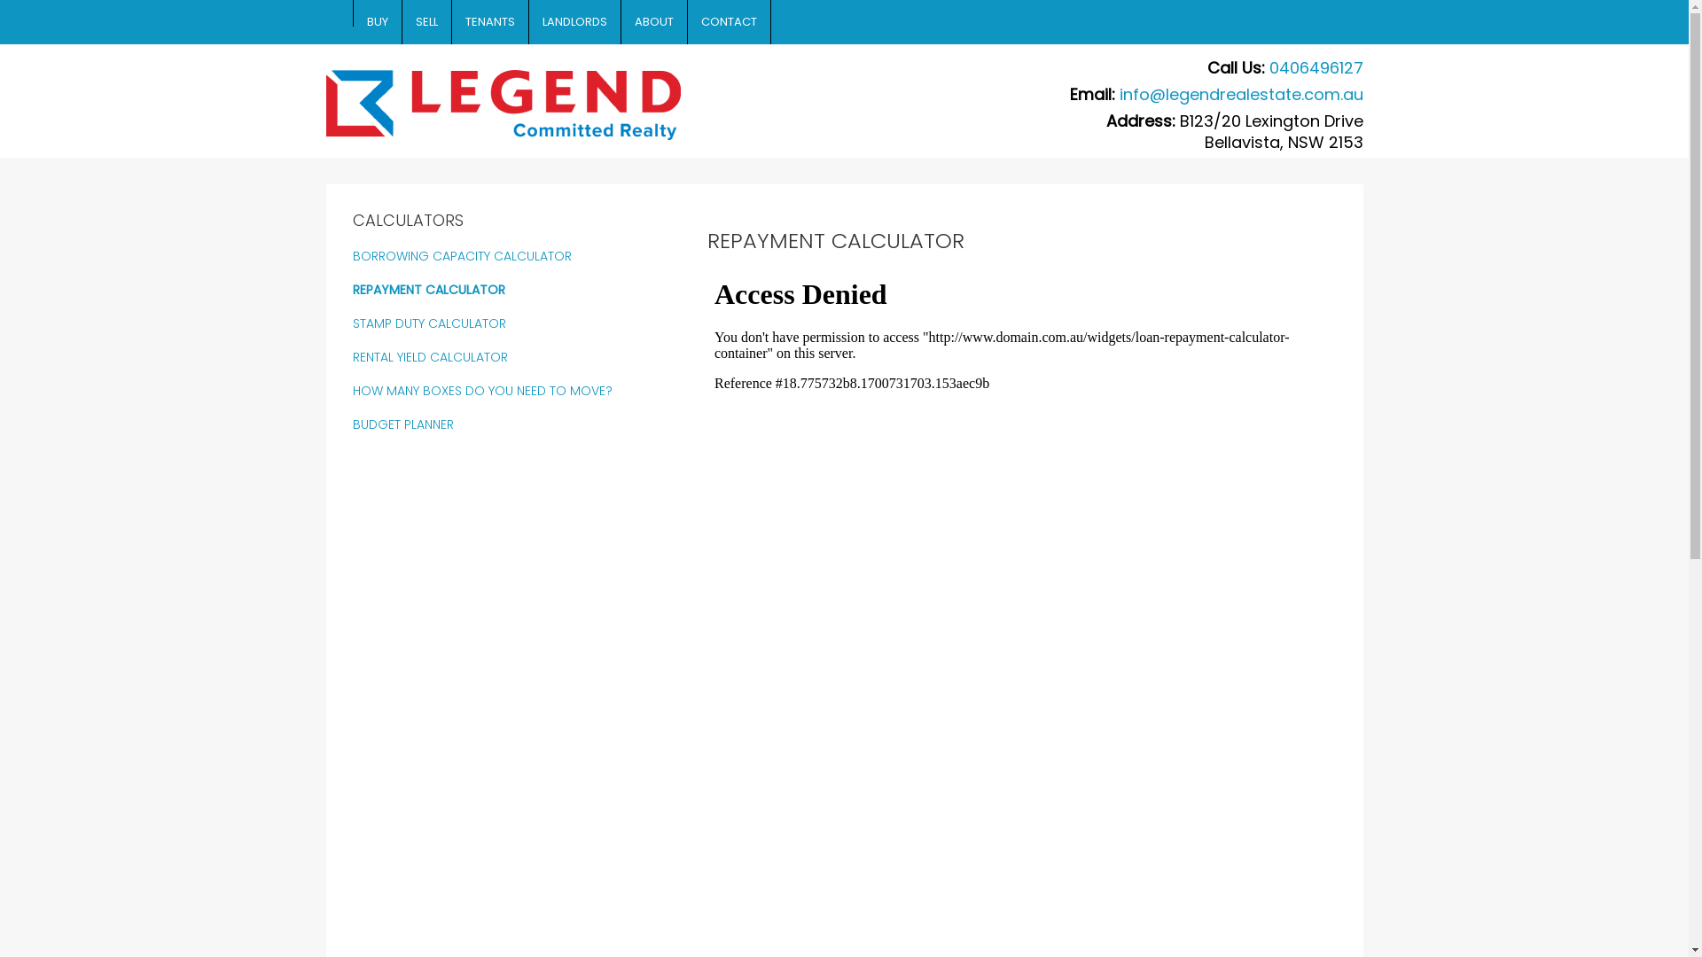  What do you see at coordinates (429, 323) in the screenshot?
I see `STAMP DUTY CALCULATOR` at bounding box center [429, 323].